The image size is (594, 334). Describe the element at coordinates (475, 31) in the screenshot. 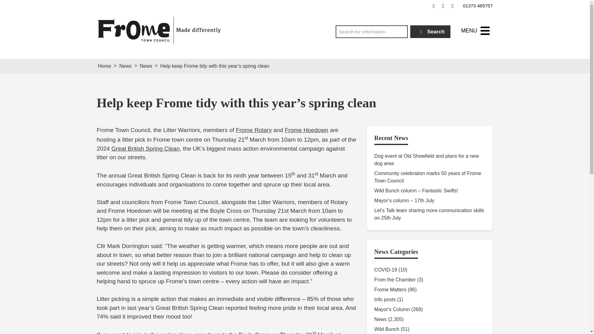

I see `MENU` at that location.